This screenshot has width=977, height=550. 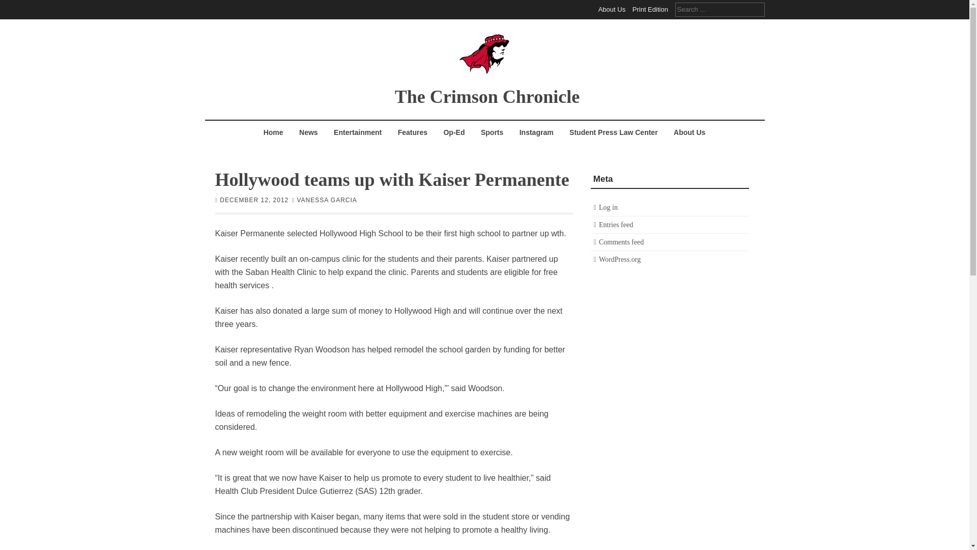 I want to click on Student Press Law Center, so click(x=613, y=132).